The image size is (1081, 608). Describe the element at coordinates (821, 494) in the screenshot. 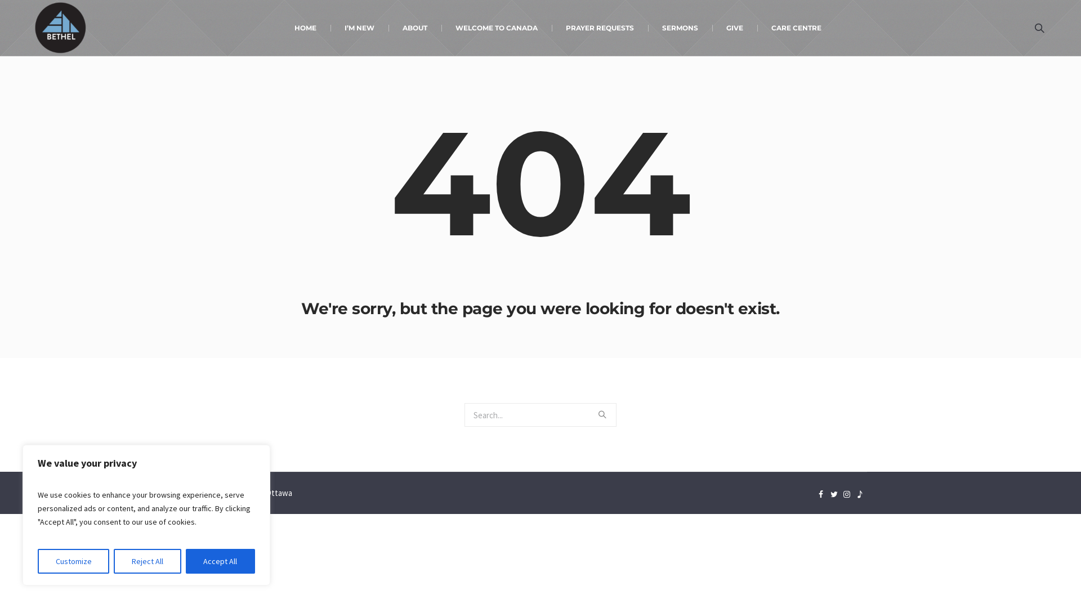

I see `Facebook` at that location.